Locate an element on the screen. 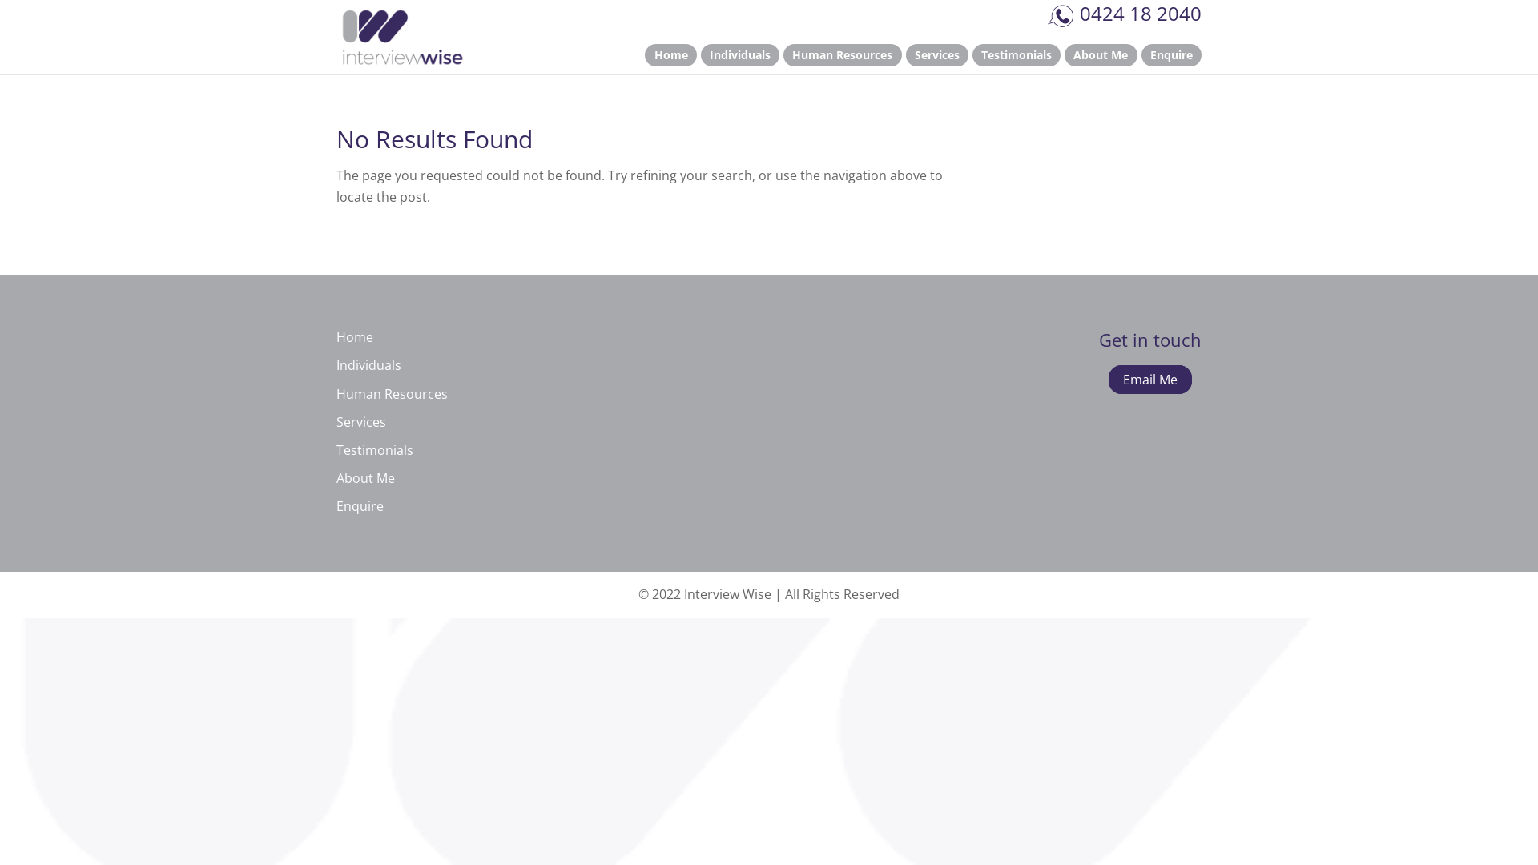 Image resolution: width=1538 pixels, height=865 pixels. Home is located at coordinates (355, 337).